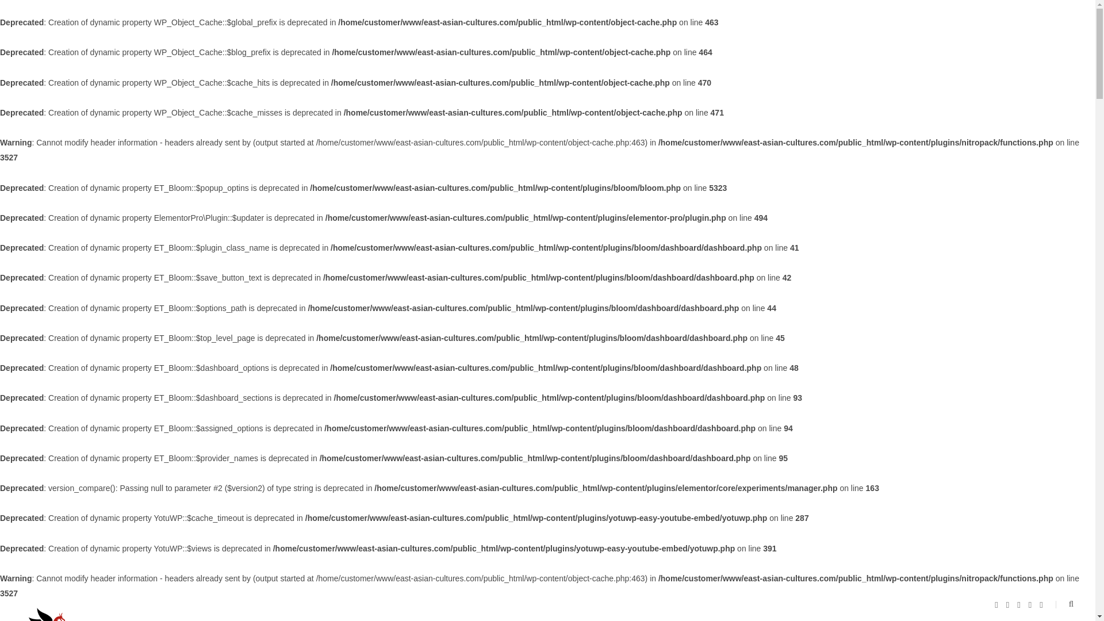 The width and height of the screenshot is (1104, 621). I want to click on Home, so click(478, 611).